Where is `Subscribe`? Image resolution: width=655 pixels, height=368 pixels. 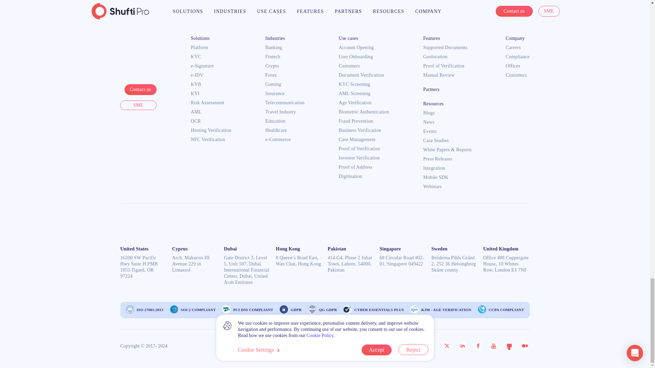 Subscribe is located at coordinates (499, 7).